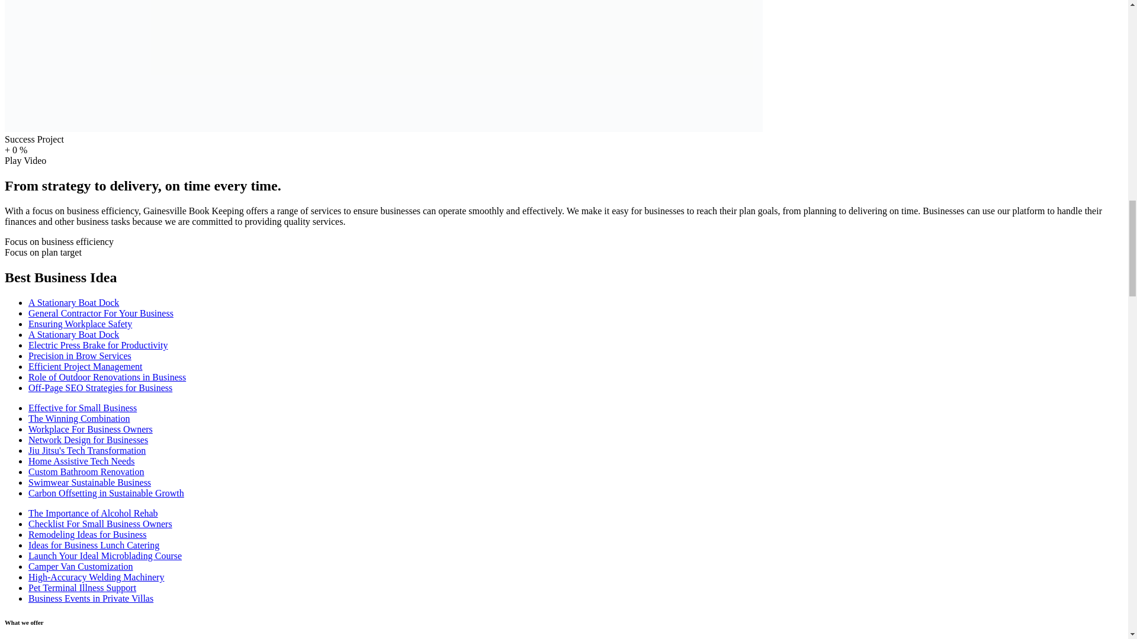  I want to click on The Winning Combination, so click(79, 418).